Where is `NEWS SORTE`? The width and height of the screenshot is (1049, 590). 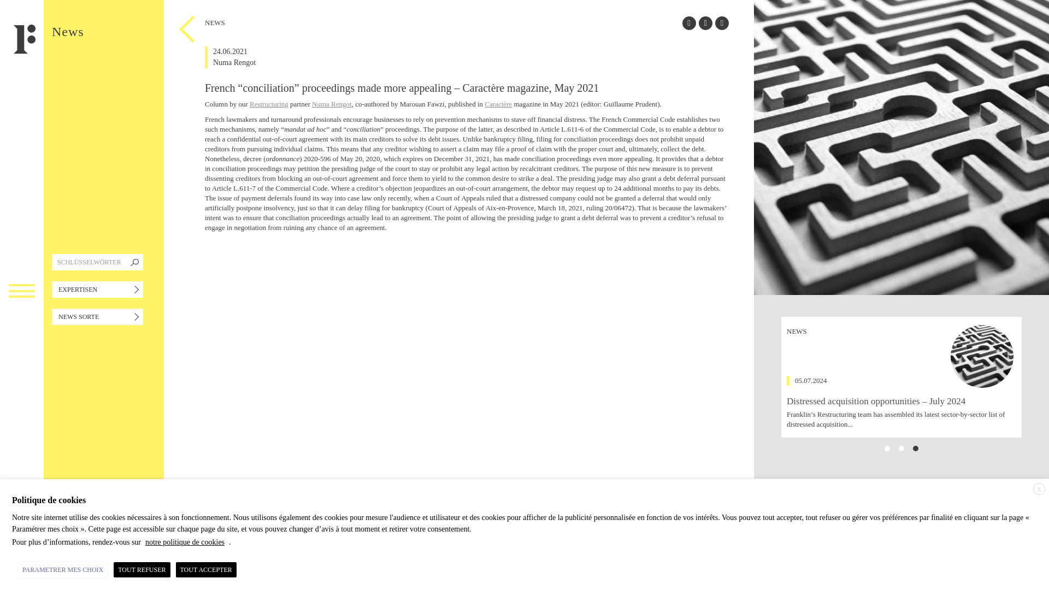
NEWS SORTE is located at coordinates (21, 545).